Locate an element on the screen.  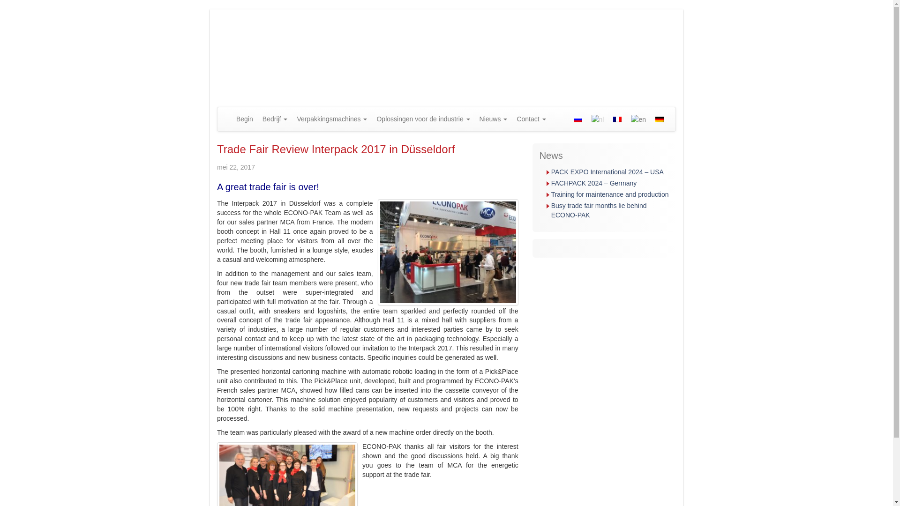
Econopak - The Packaging Company is located at coordinates (308, 50).